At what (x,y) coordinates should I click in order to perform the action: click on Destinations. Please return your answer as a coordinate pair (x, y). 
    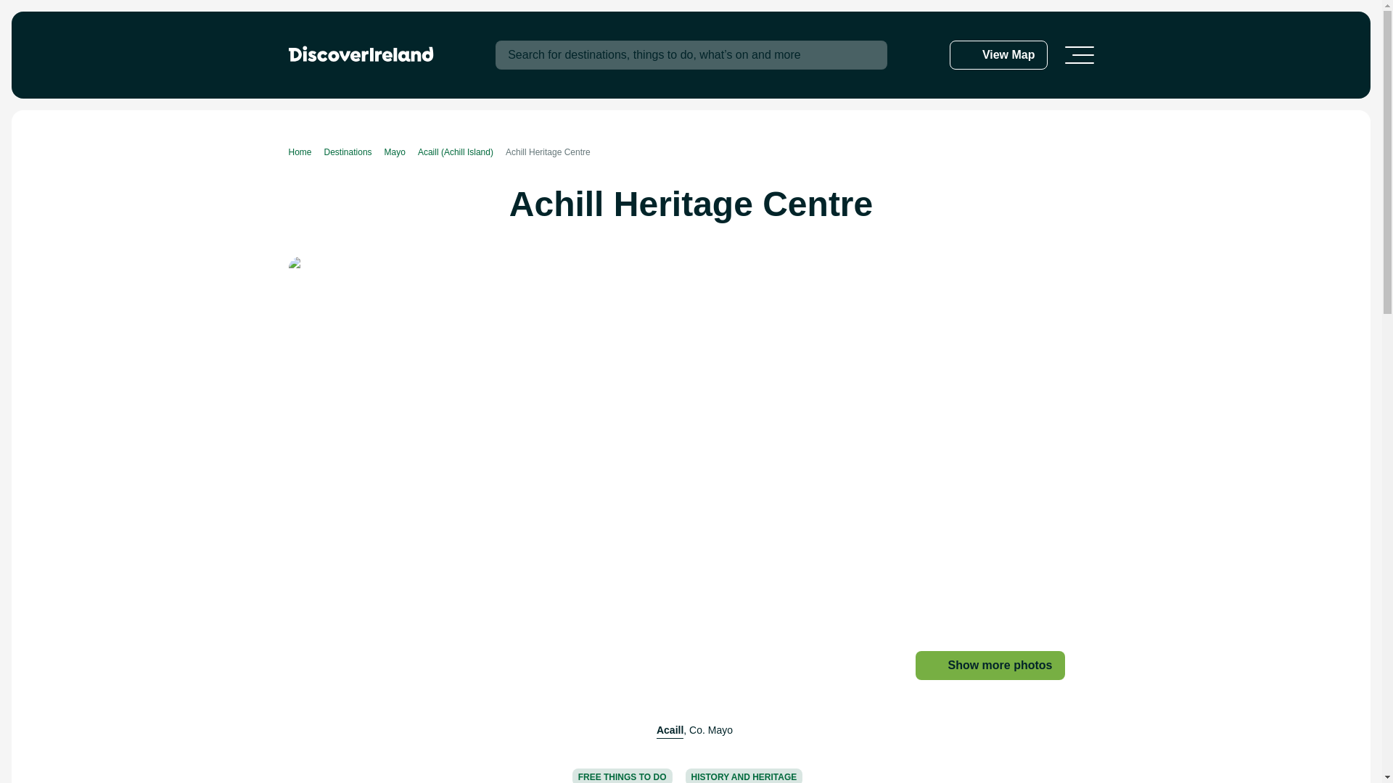
    Looking at the image, I should click on (354, 152).